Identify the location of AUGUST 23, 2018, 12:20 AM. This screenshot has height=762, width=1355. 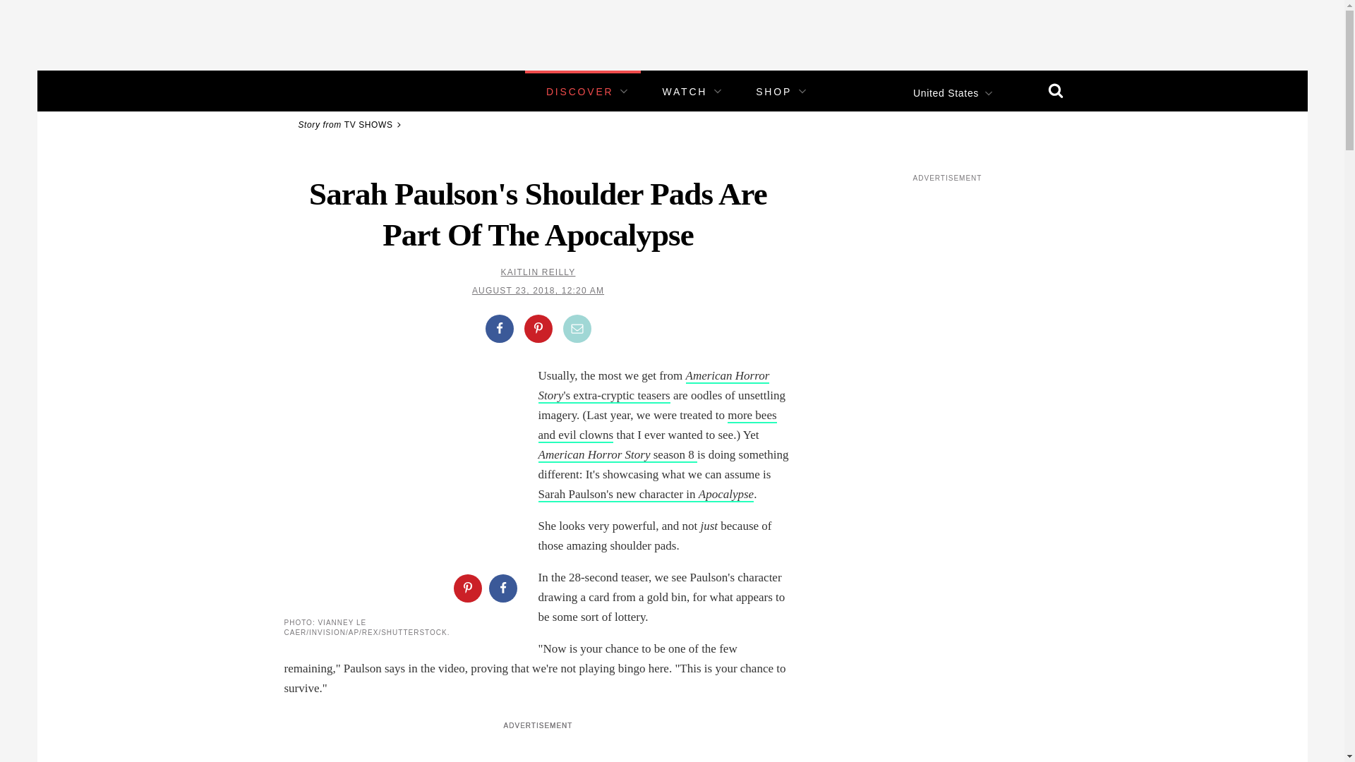
(538, 291).